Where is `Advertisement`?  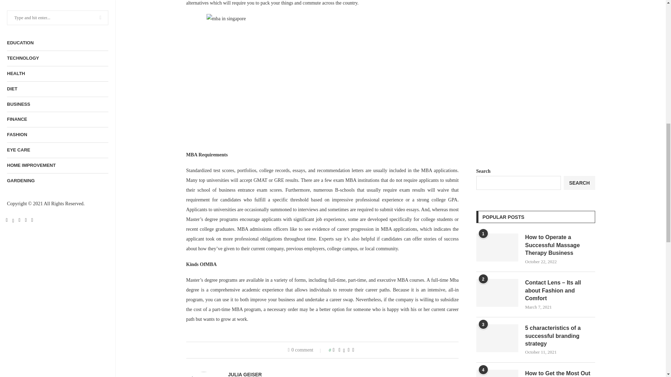
Advertisement is located at coordinates (535, 96).